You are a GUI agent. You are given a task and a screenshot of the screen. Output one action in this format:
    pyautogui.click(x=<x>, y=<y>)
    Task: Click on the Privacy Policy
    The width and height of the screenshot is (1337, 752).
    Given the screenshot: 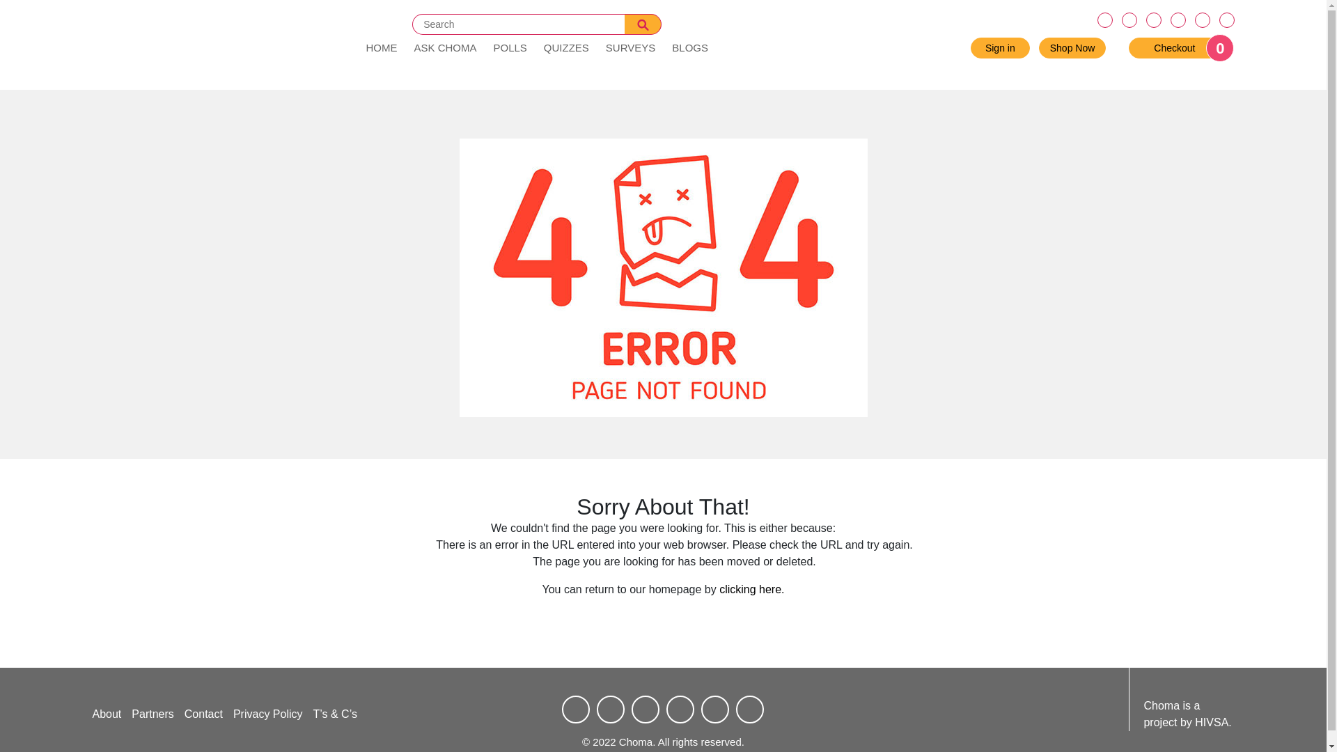 What is the action you would take?
    pyautogui.click(x=267, y=714)
    